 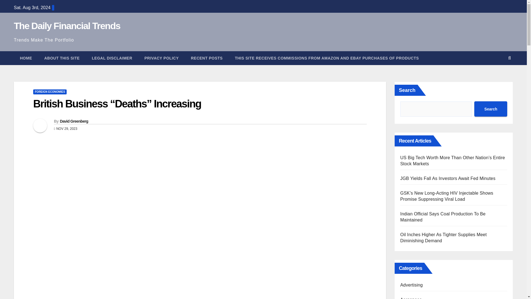 I want to click on Home, so click(x=26, y=58).